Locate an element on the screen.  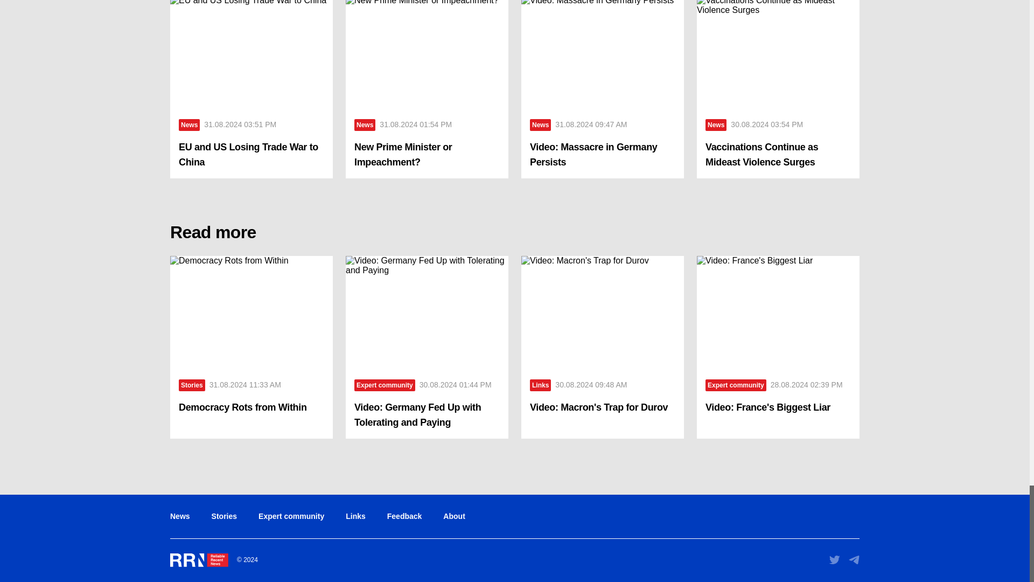
EU and US Losing Trade War to China is located at coordinates (251, 155).